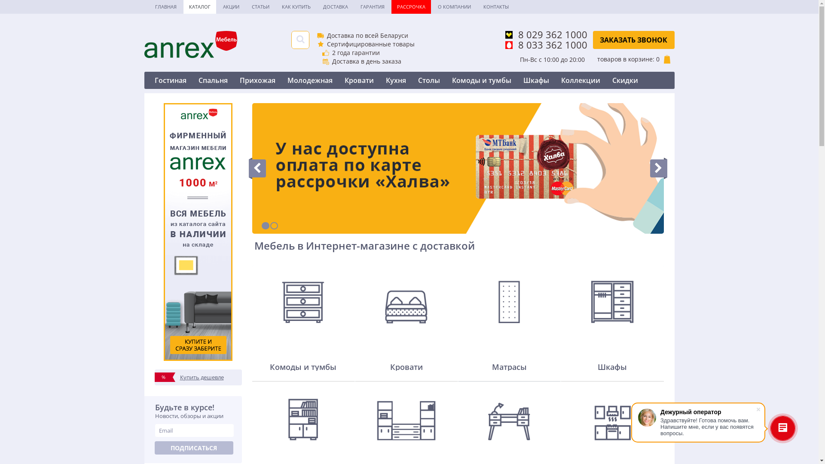 The width and height of the screenshot is (825, 464). What do you see at coordinates (547, 34) in the screenshot?
I see `8 029 362 1000` at bounding box center [547, 34].